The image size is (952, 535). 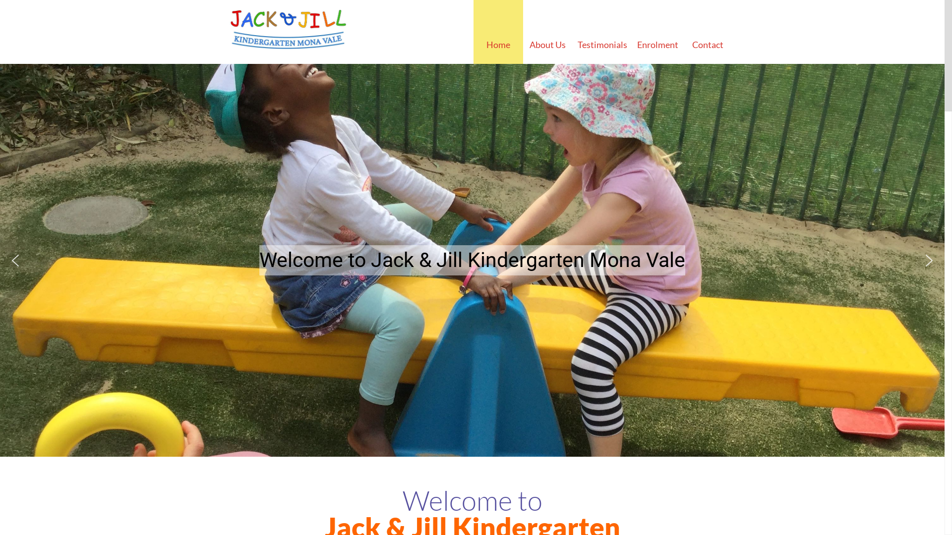 I want to click on Terms of Use, so click(x=381, y=477).